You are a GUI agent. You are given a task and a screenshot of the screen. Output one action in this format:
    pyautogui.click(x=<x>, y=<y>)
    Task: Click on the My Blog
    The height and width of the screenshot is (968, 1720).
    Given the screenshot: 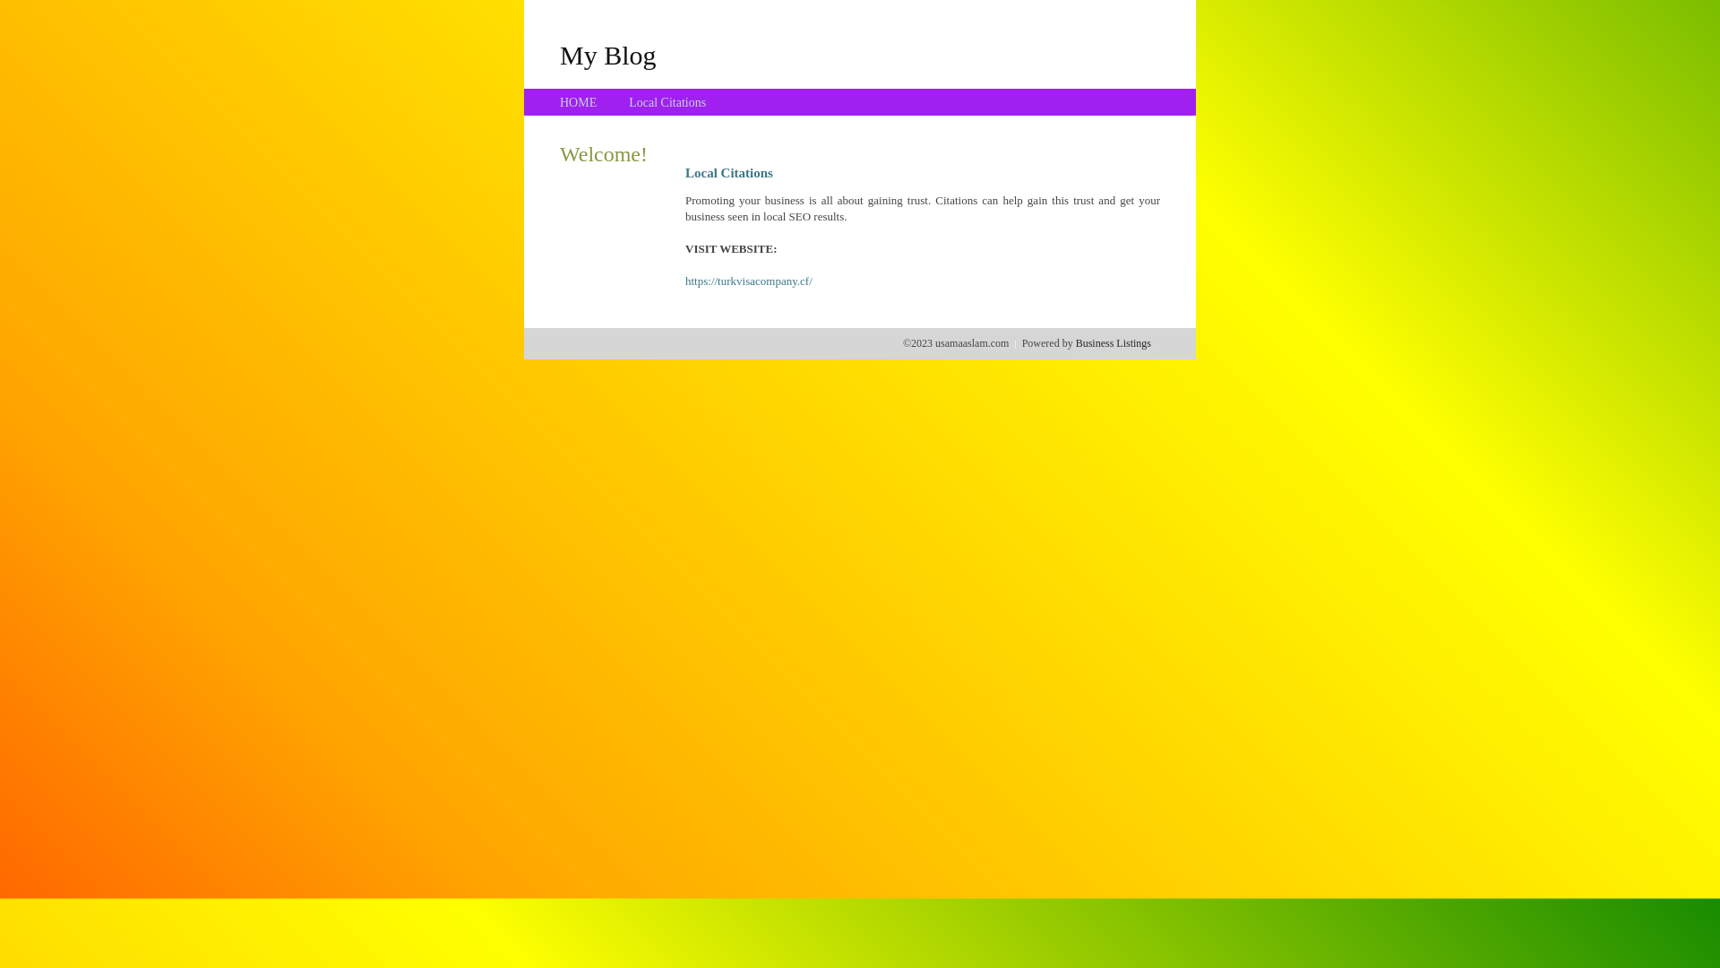 What is the action you would take?
    pyautogui.click(x=608, y=55)
    